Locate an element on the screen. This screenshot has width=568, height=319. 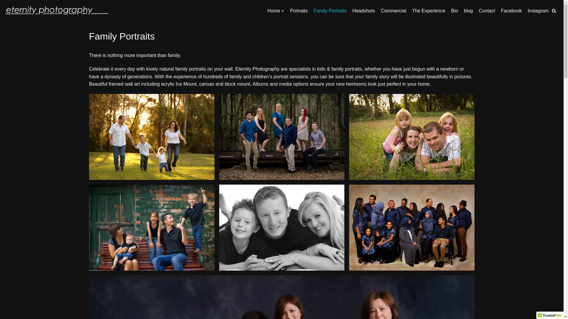
Contact is located at coordinates (487, 11).